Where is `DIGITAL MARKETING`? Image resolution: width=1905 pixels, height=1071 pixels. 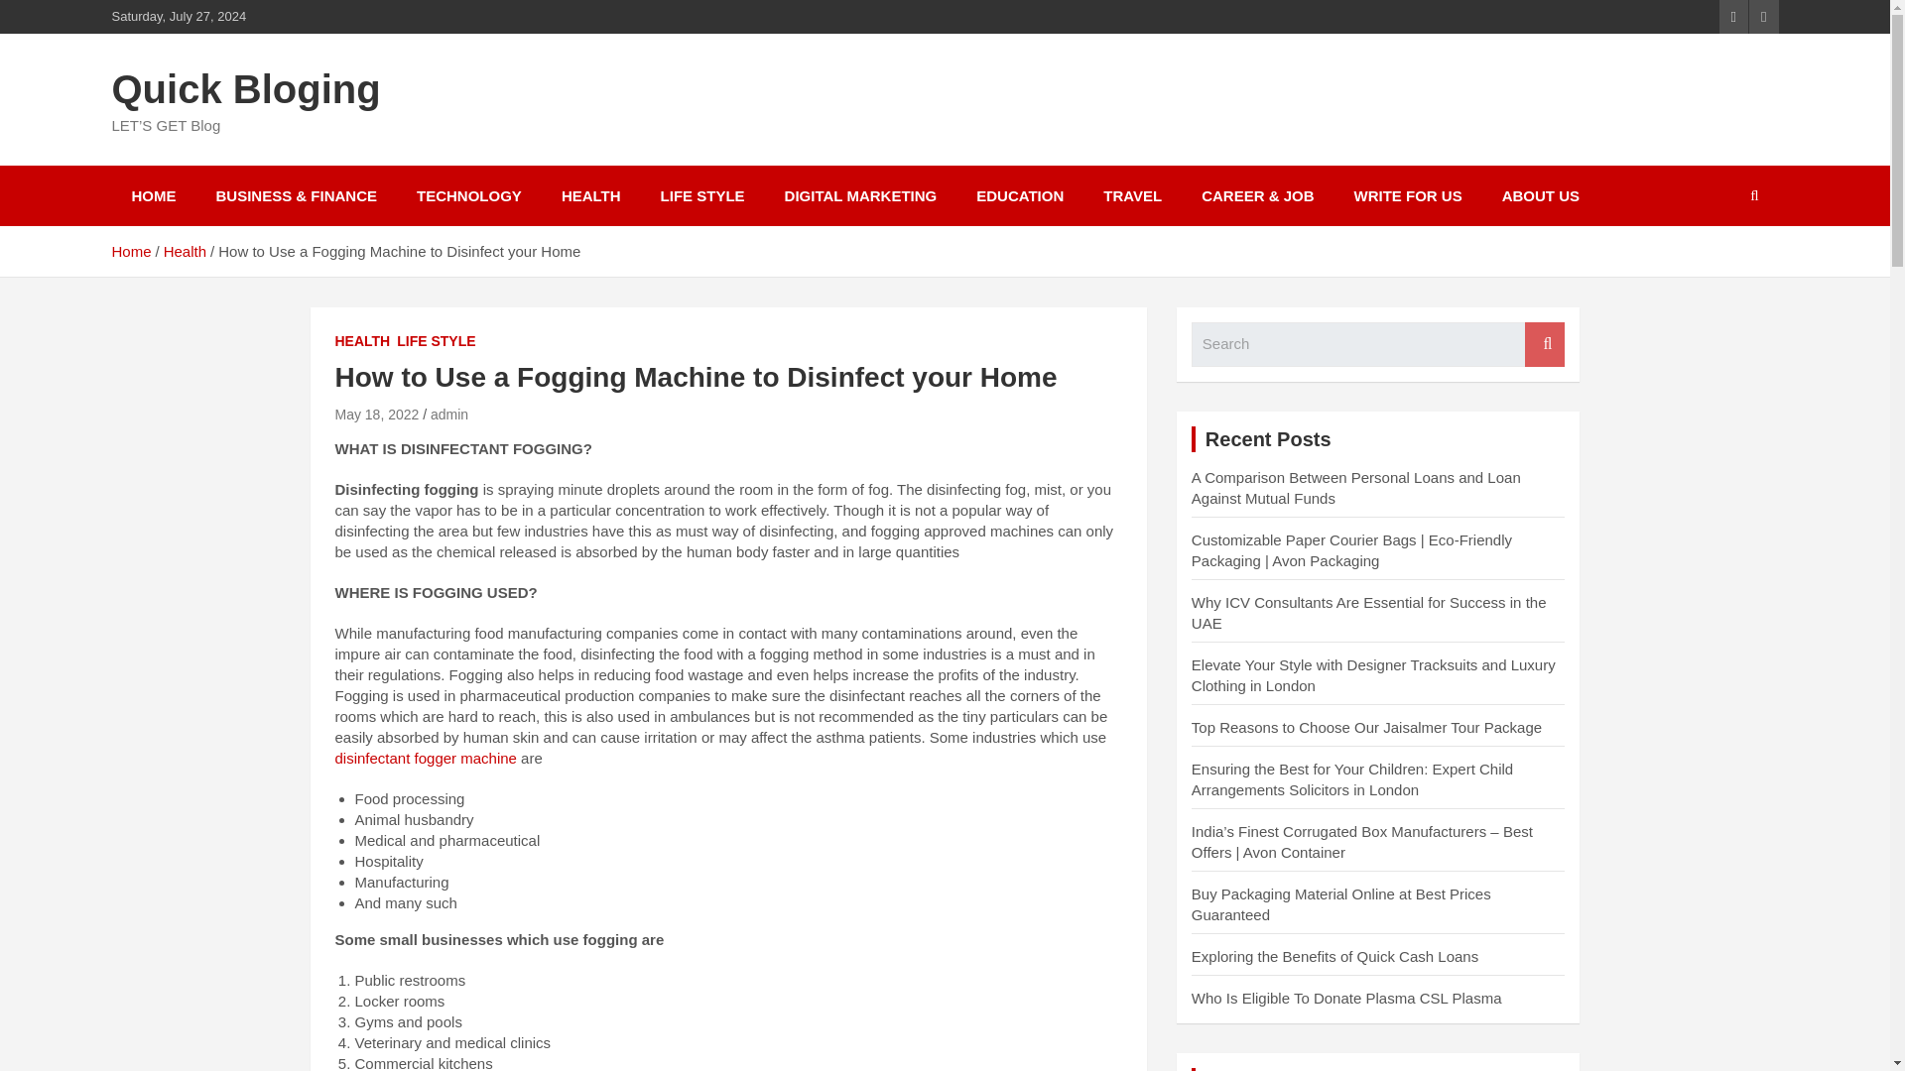 DIGITAL MARKETING is located at coordinates (861, 195).